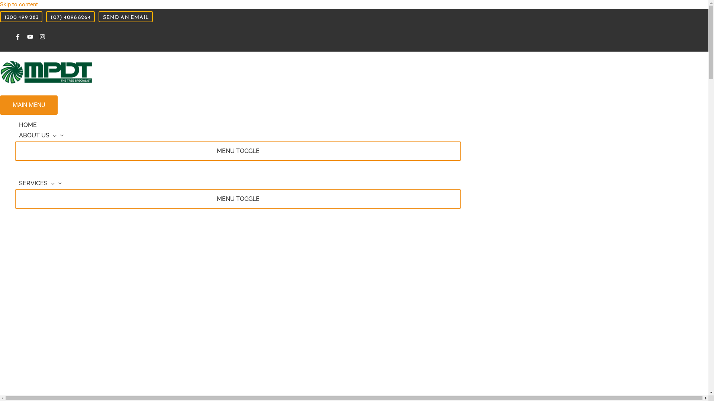 The image size is (714, 401). Describe the element at coordinates (238, 184) in the screenshot. I see `SERVICES` at that location.